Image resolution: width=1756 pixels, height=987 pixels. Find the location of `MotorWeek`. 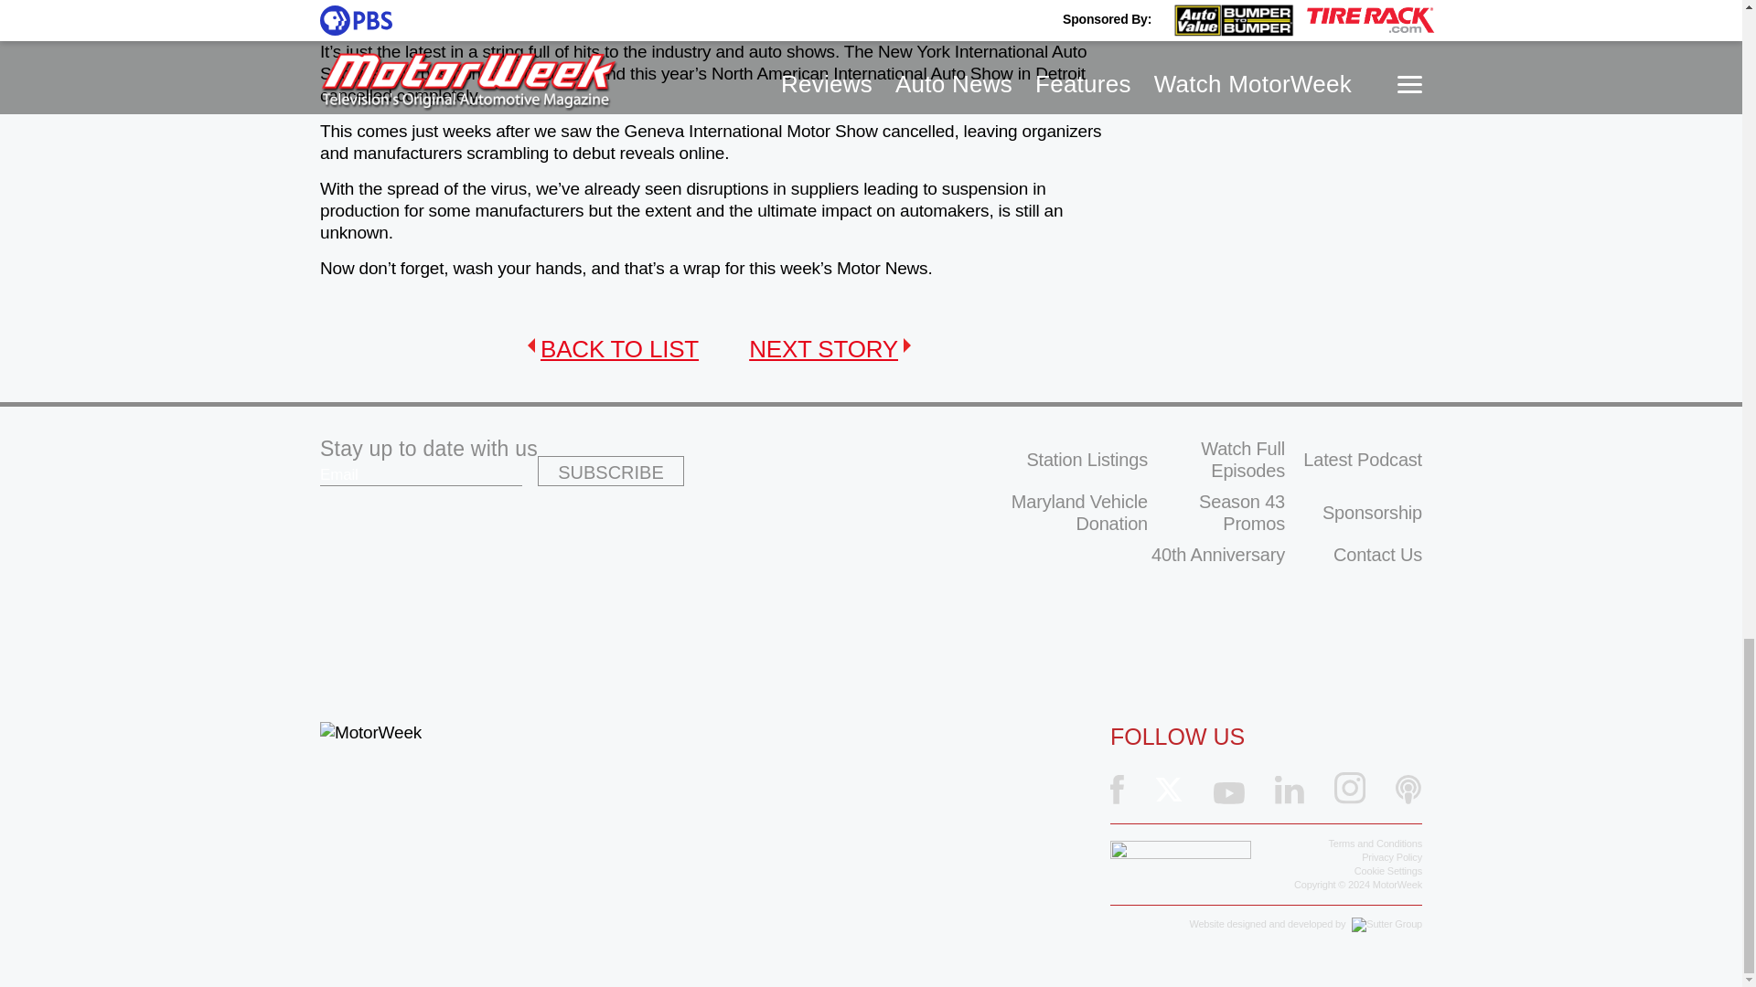

MotorWeek is located at coordinates (369, 733).